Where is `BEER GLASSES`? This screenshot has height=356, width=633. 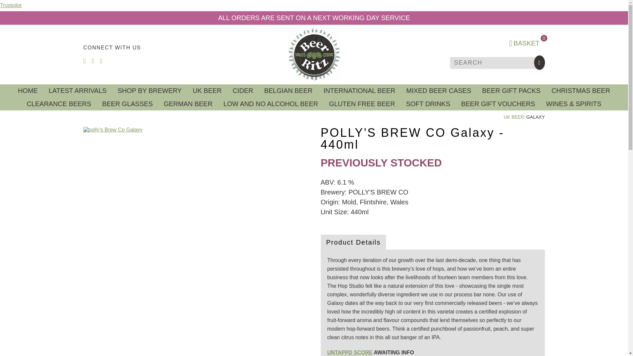
BEER GLASSES is located at coordinates (127, 104).